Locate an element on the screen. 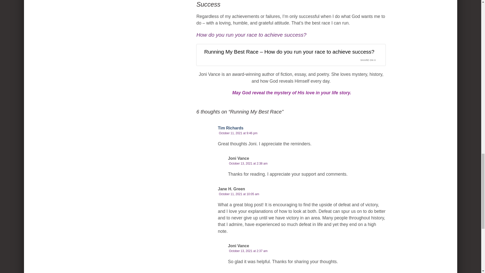  October 11, 2021 at 9:46 pm is located at coordinates (238, 133).